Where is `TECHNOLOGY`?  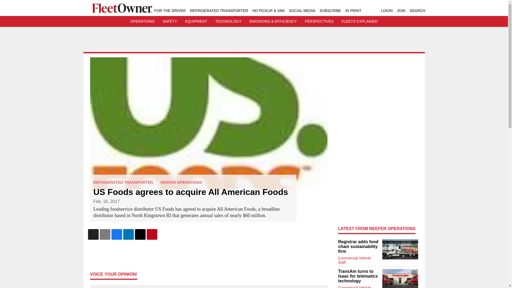 TECHNOLOGY is located at coordinates (228, 21).